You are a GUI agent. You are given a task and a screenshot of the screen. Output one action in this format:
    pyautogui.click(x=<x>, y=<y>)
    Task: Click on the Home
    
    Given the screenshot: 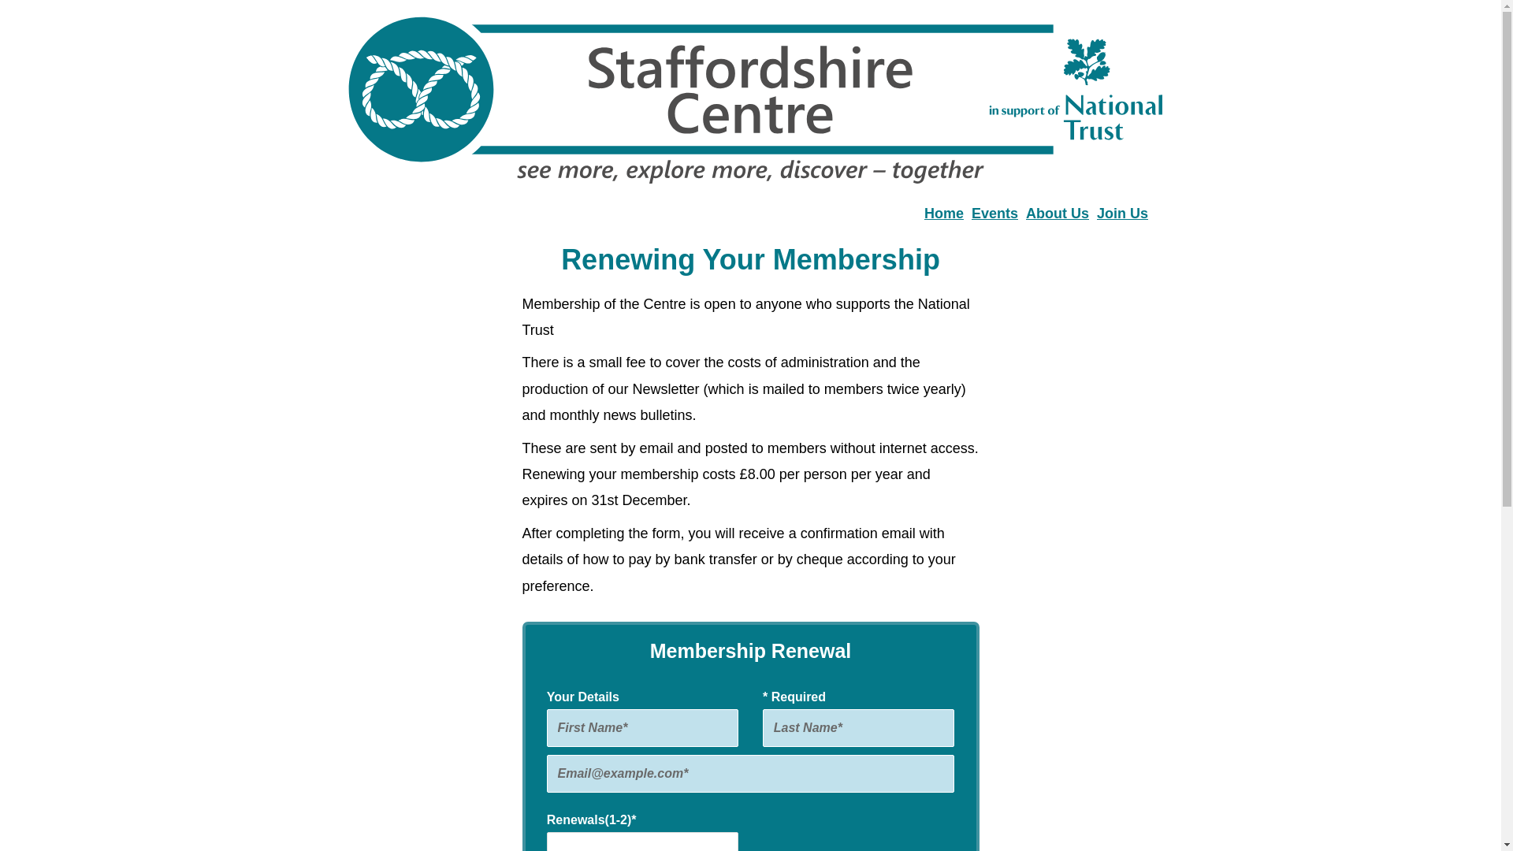 What is the action you would take?
    pyautogui.click(x=944, y=213)
    